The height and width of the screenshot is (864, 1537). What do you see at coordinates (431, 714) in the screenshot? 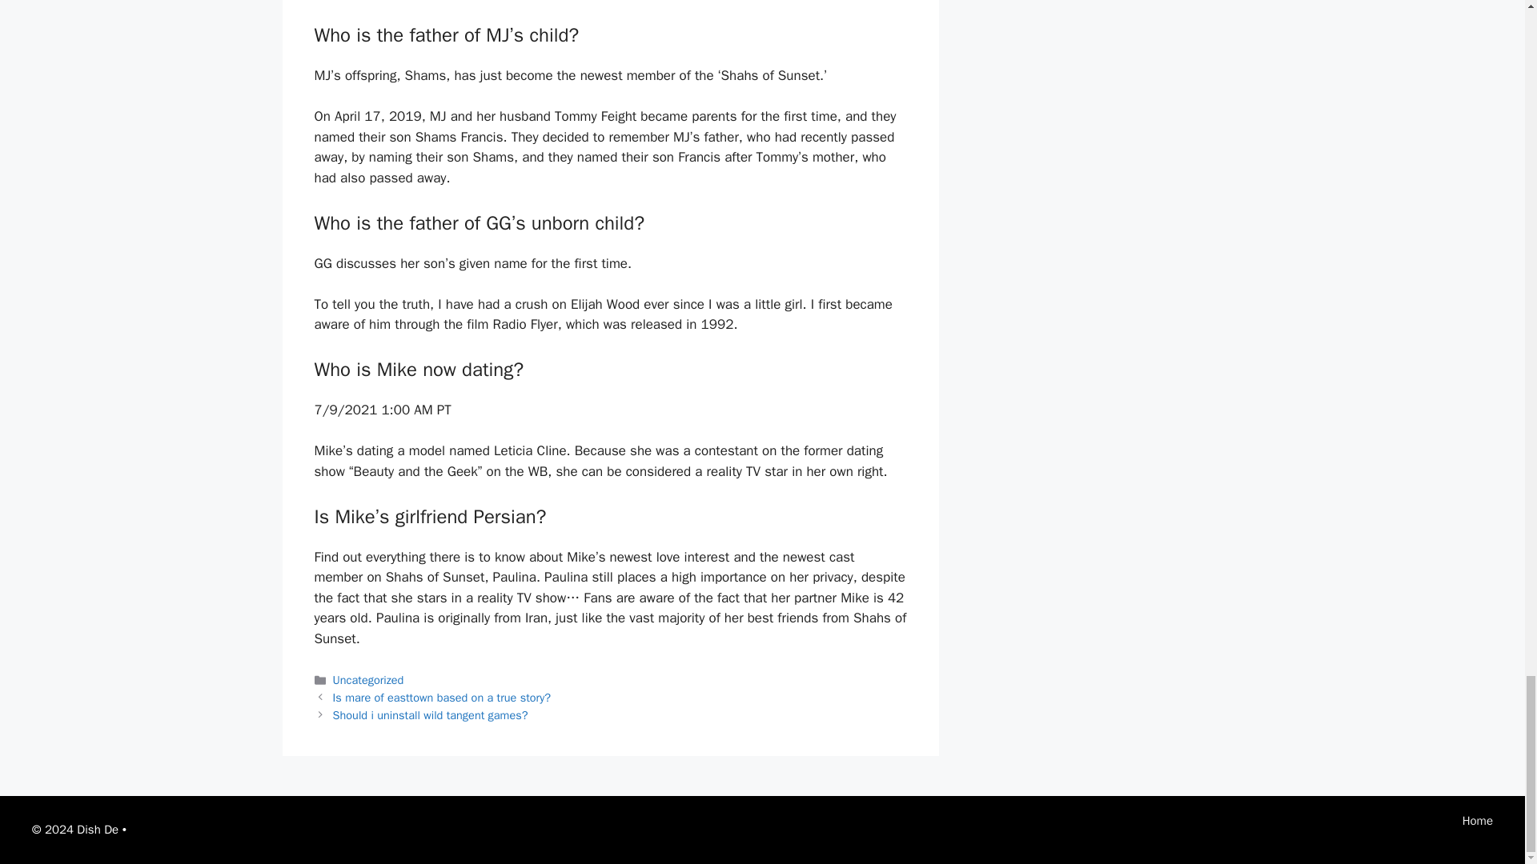
I see `Should i uninstall wild tangent games?` at bounding box center [431, 714].